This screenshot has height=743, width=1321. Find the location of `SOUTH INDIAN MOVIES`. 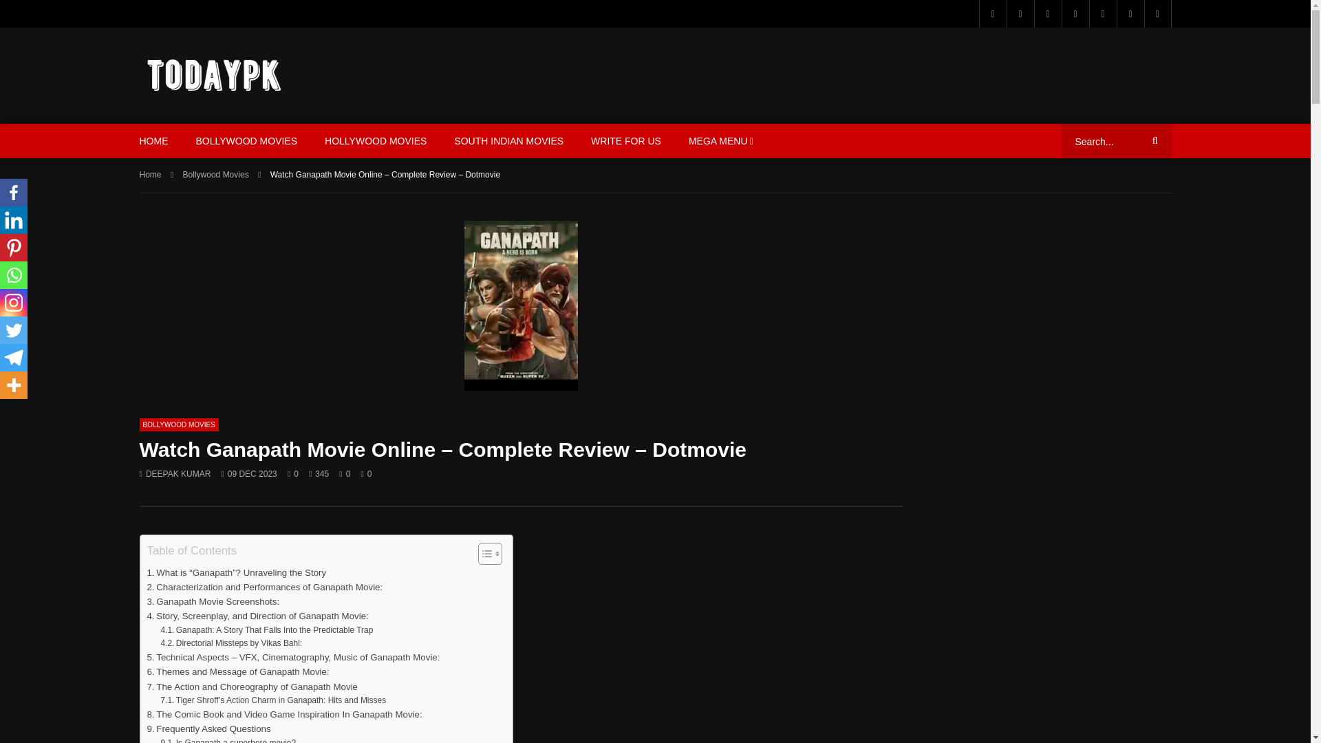

SOUTH INDIAN MOVIES is located at coordinates (508, 141).